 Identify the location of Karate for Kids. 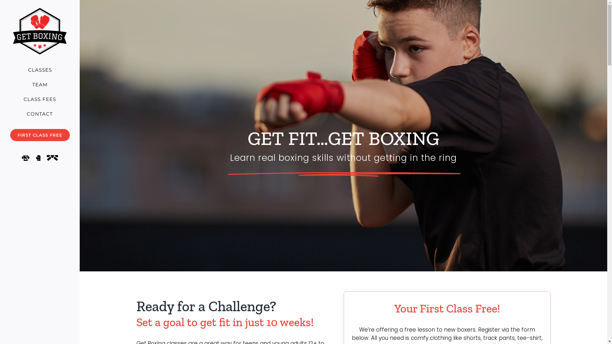
(25, 158).